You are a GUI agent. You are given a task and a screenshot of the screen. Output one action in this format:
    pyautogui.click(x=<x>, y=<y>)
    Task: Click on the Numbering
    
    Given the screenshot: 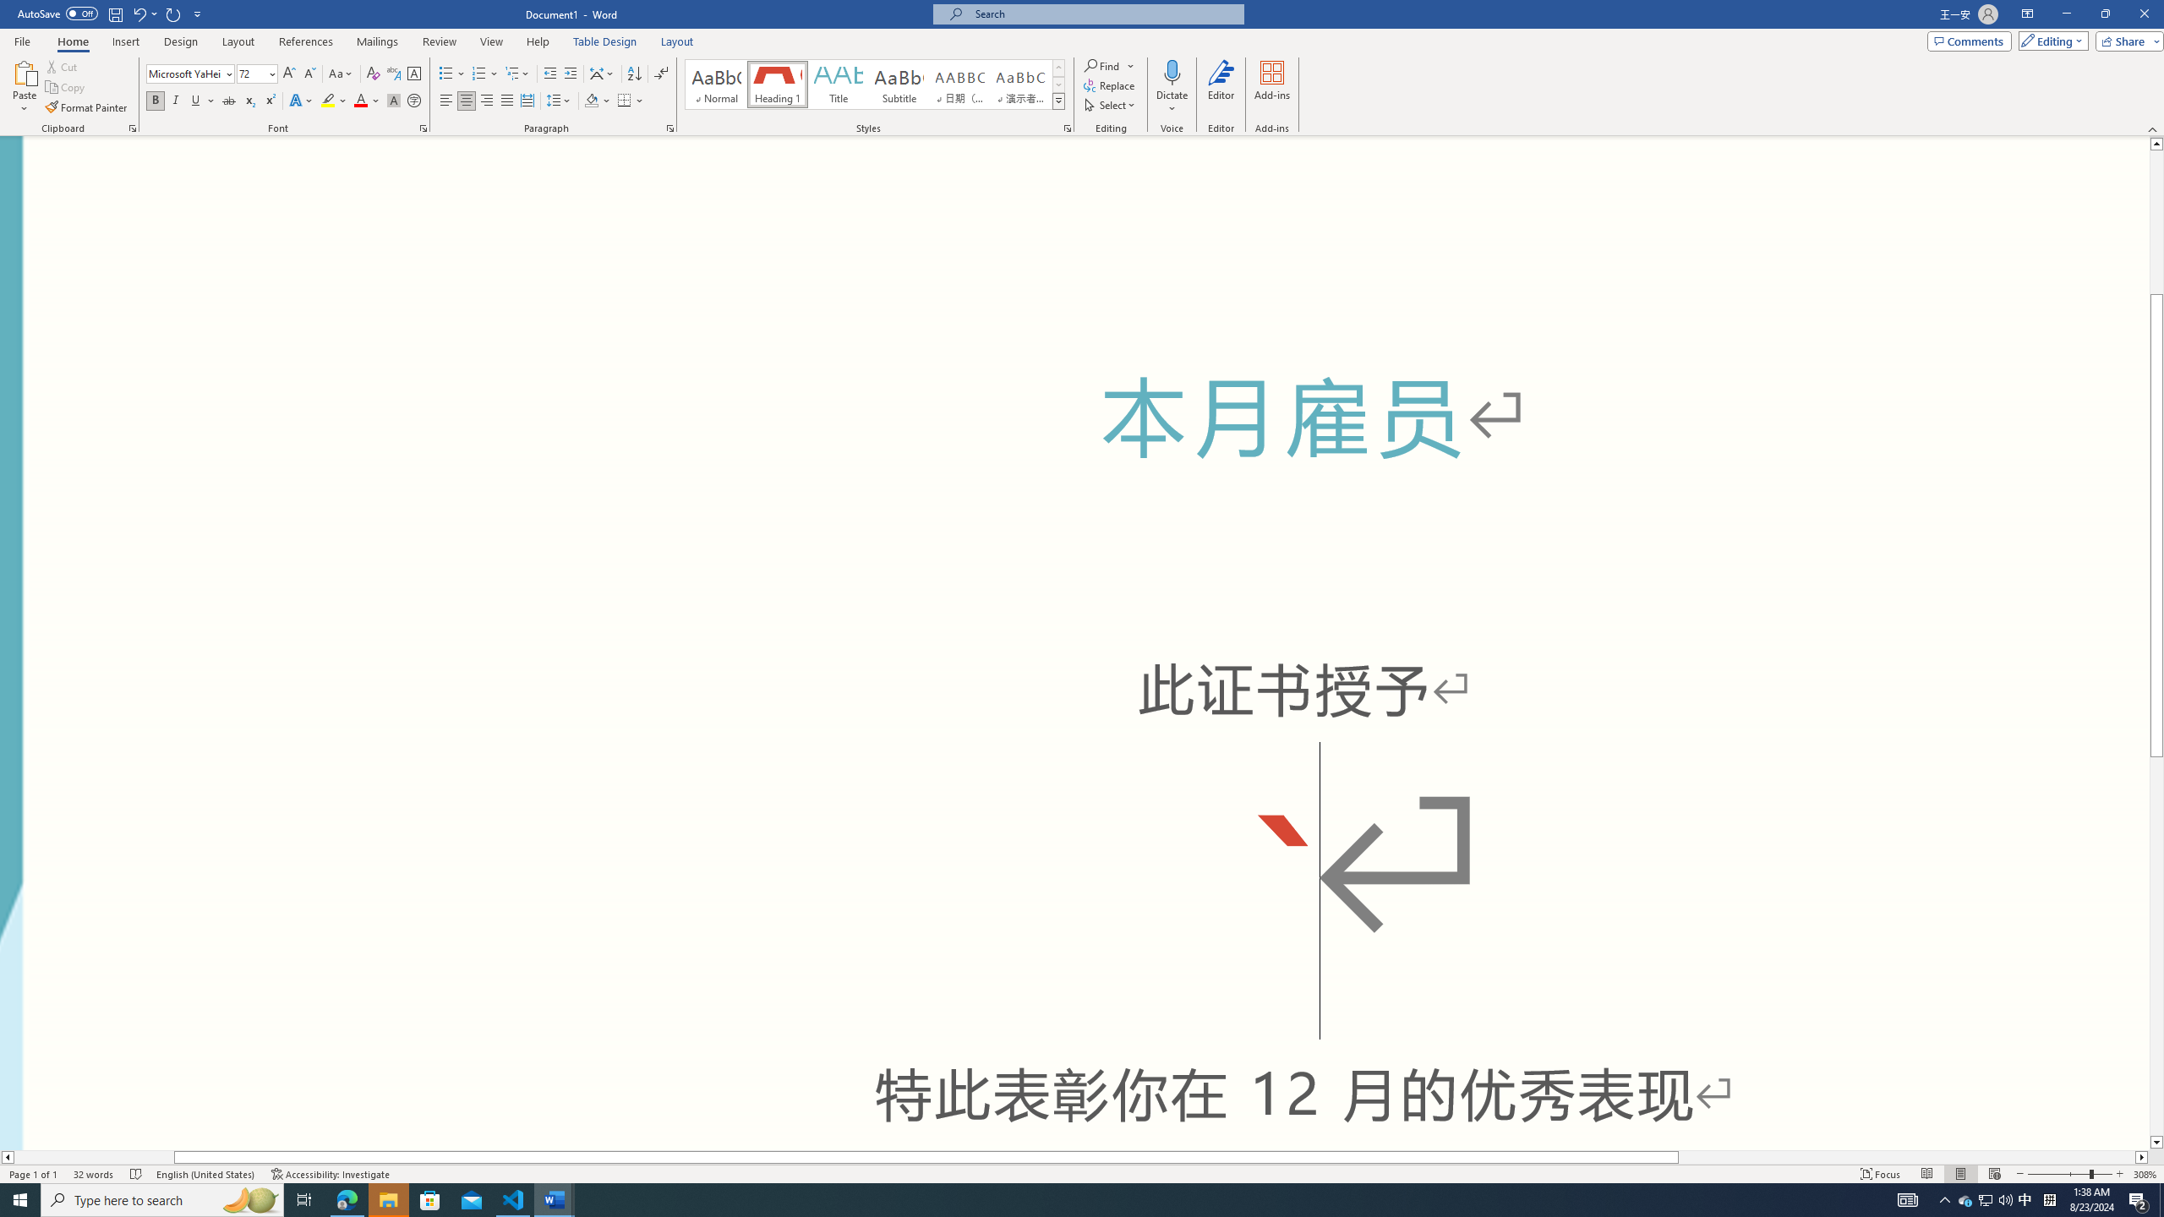 What is the action you would take?
    pyautogui.click(x=485, y=74)
    